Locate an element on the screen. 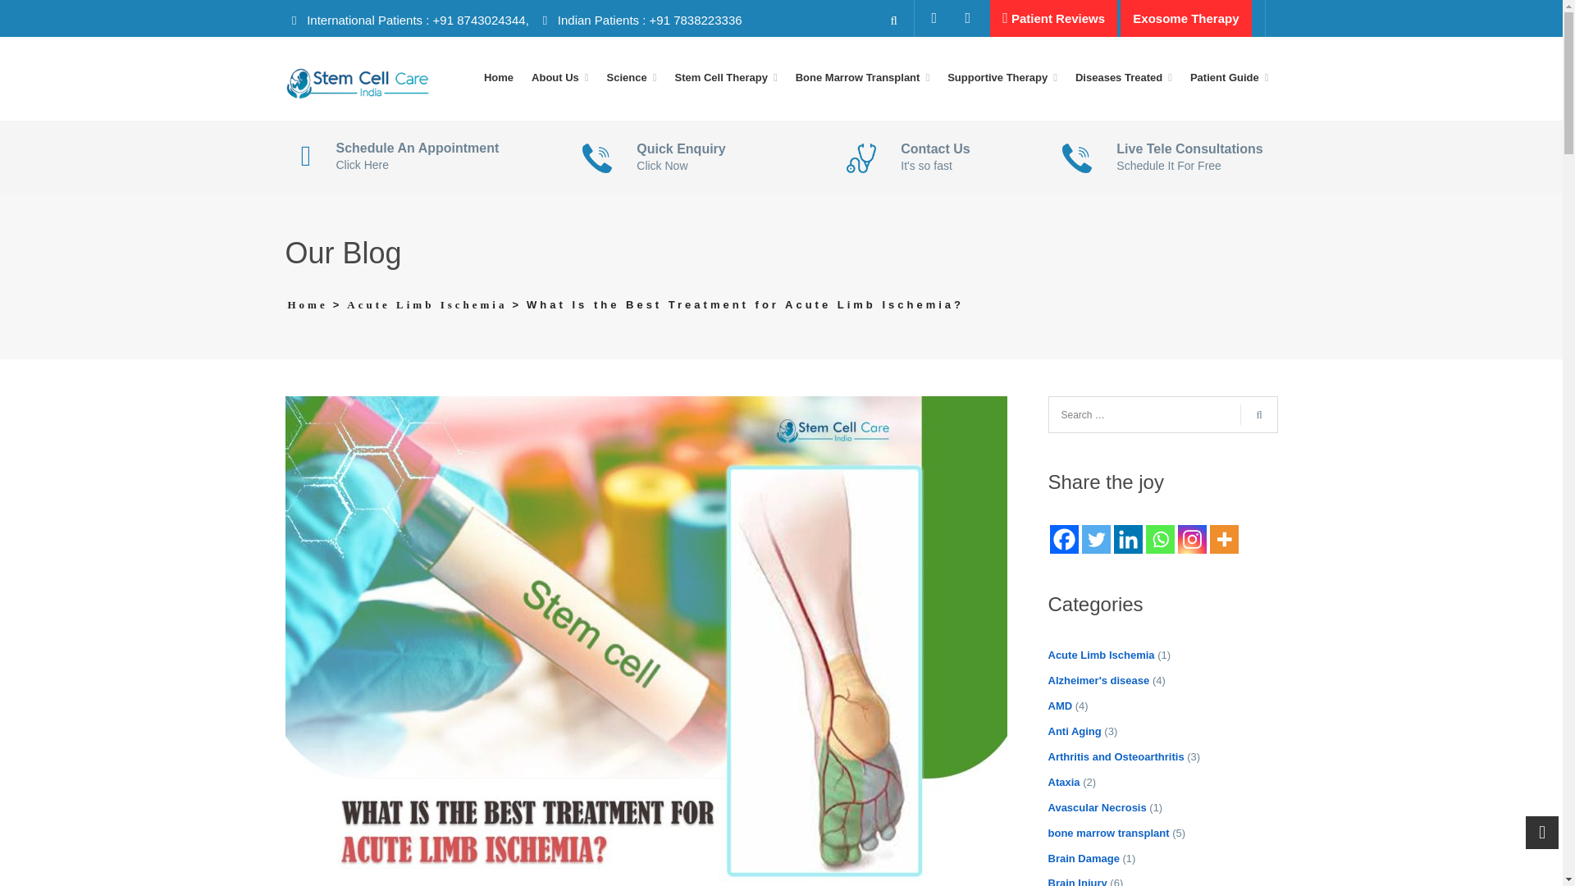 The width and height of the screenshot is (1575, 886). Exosome Therapy is located at coordinates (1185, 19).